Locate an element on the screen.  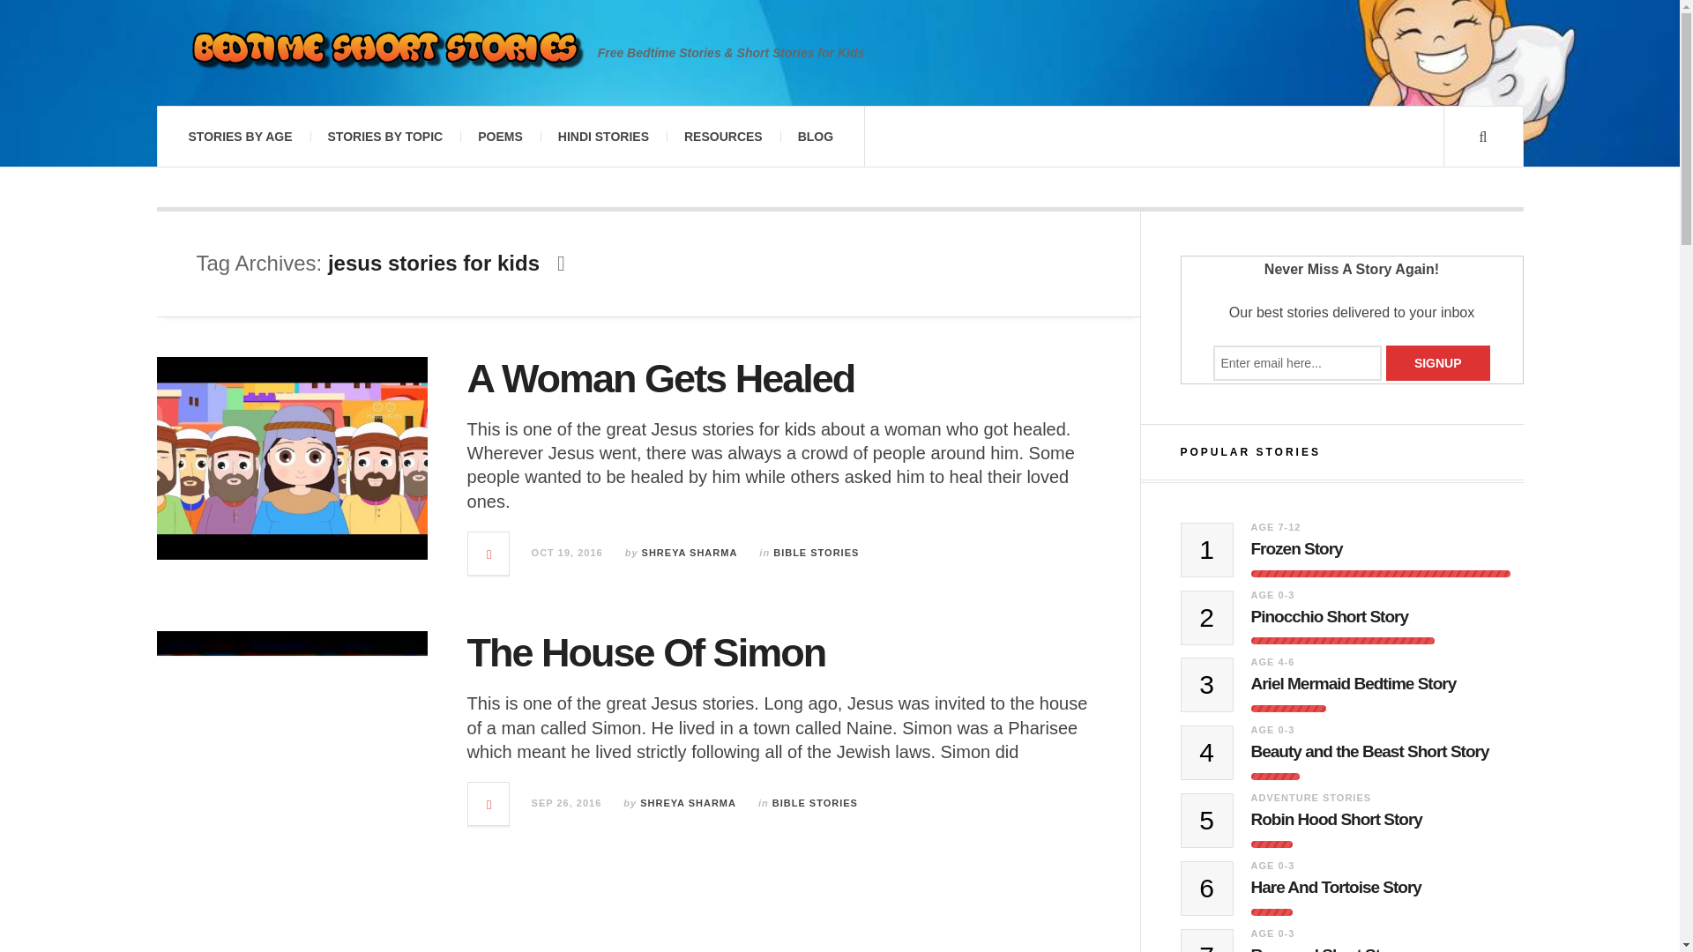
View all posts in Age 4-6 is located at coordinates (1272, 662).